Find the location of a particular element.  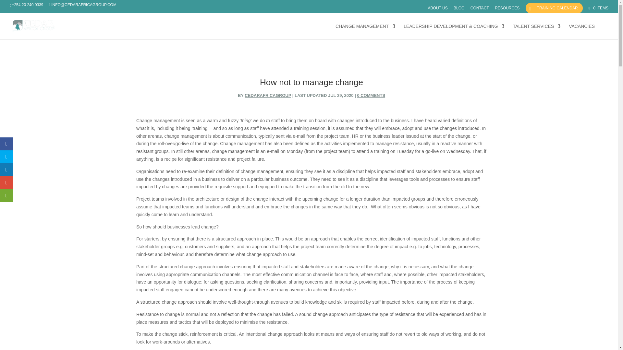

ABOUT US is located at coordinates (438, 9).